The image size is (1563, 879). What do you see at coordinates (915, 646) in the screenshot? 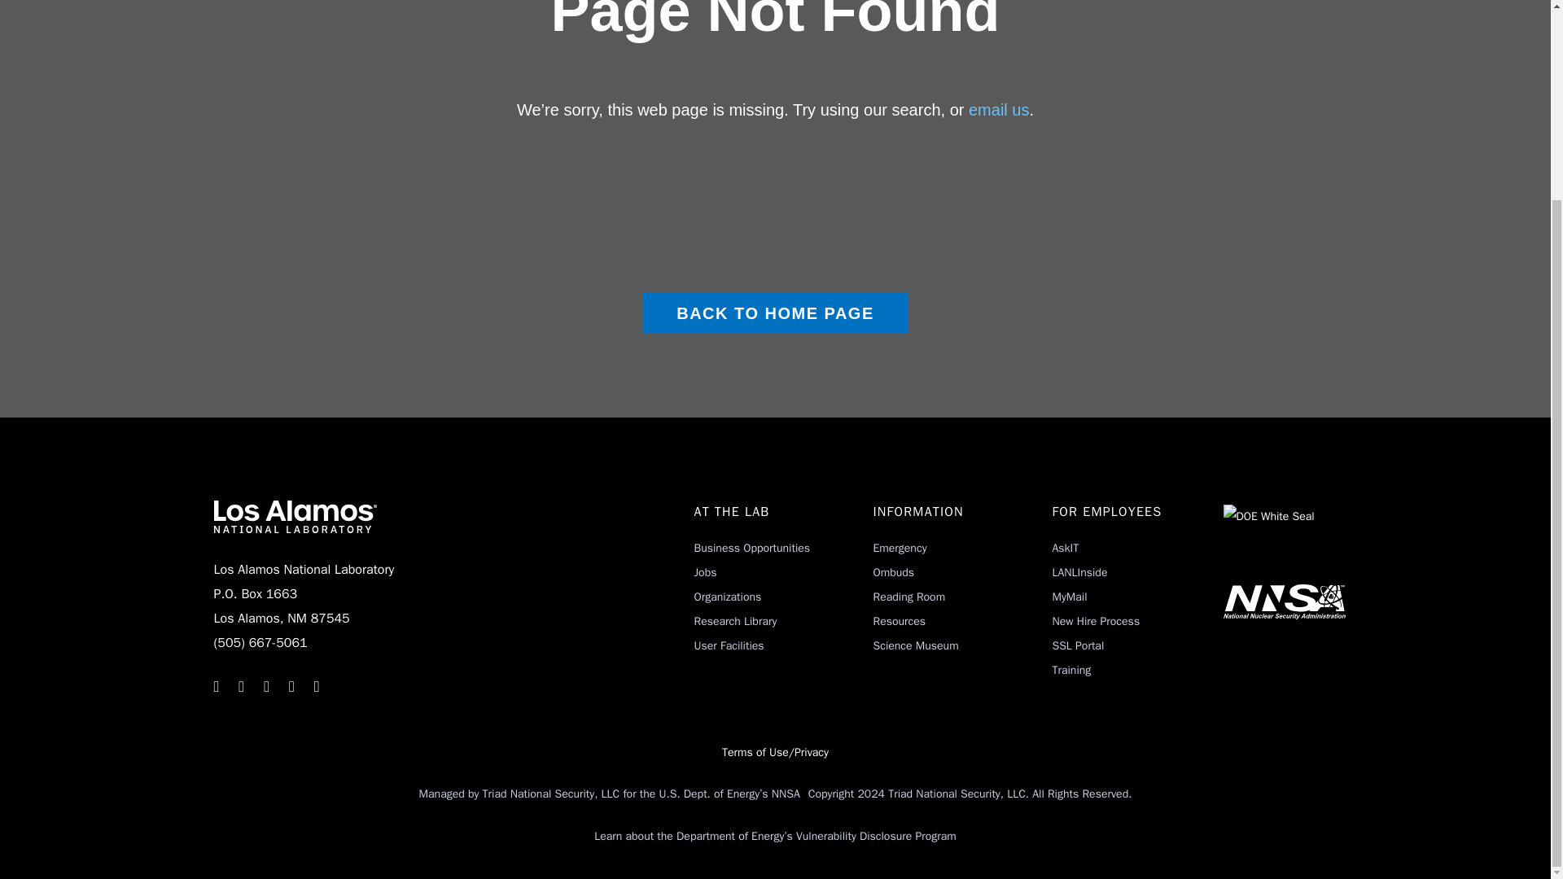
I see `Science Museum` at bounding box center [915, 646].